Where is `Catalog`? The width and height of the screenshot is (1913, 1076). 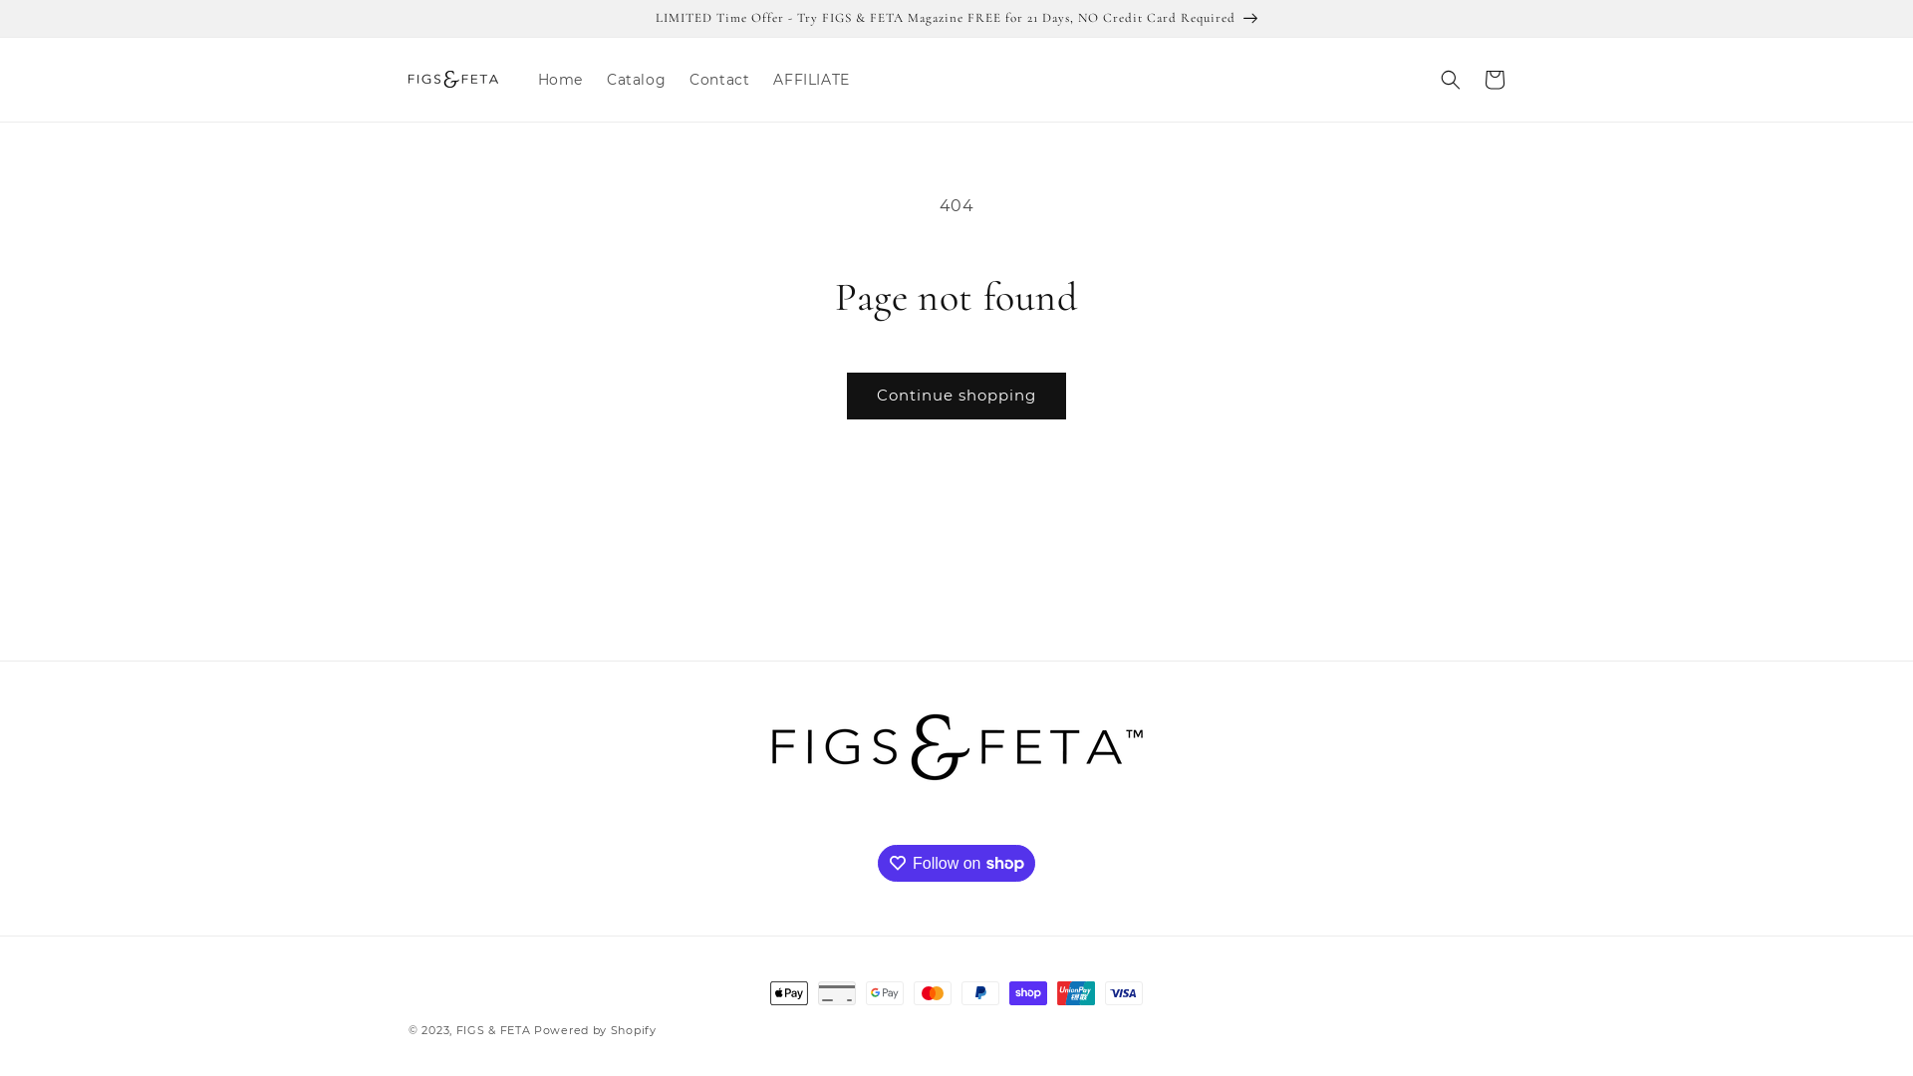 Catalog is located at coordinates (636, 80).